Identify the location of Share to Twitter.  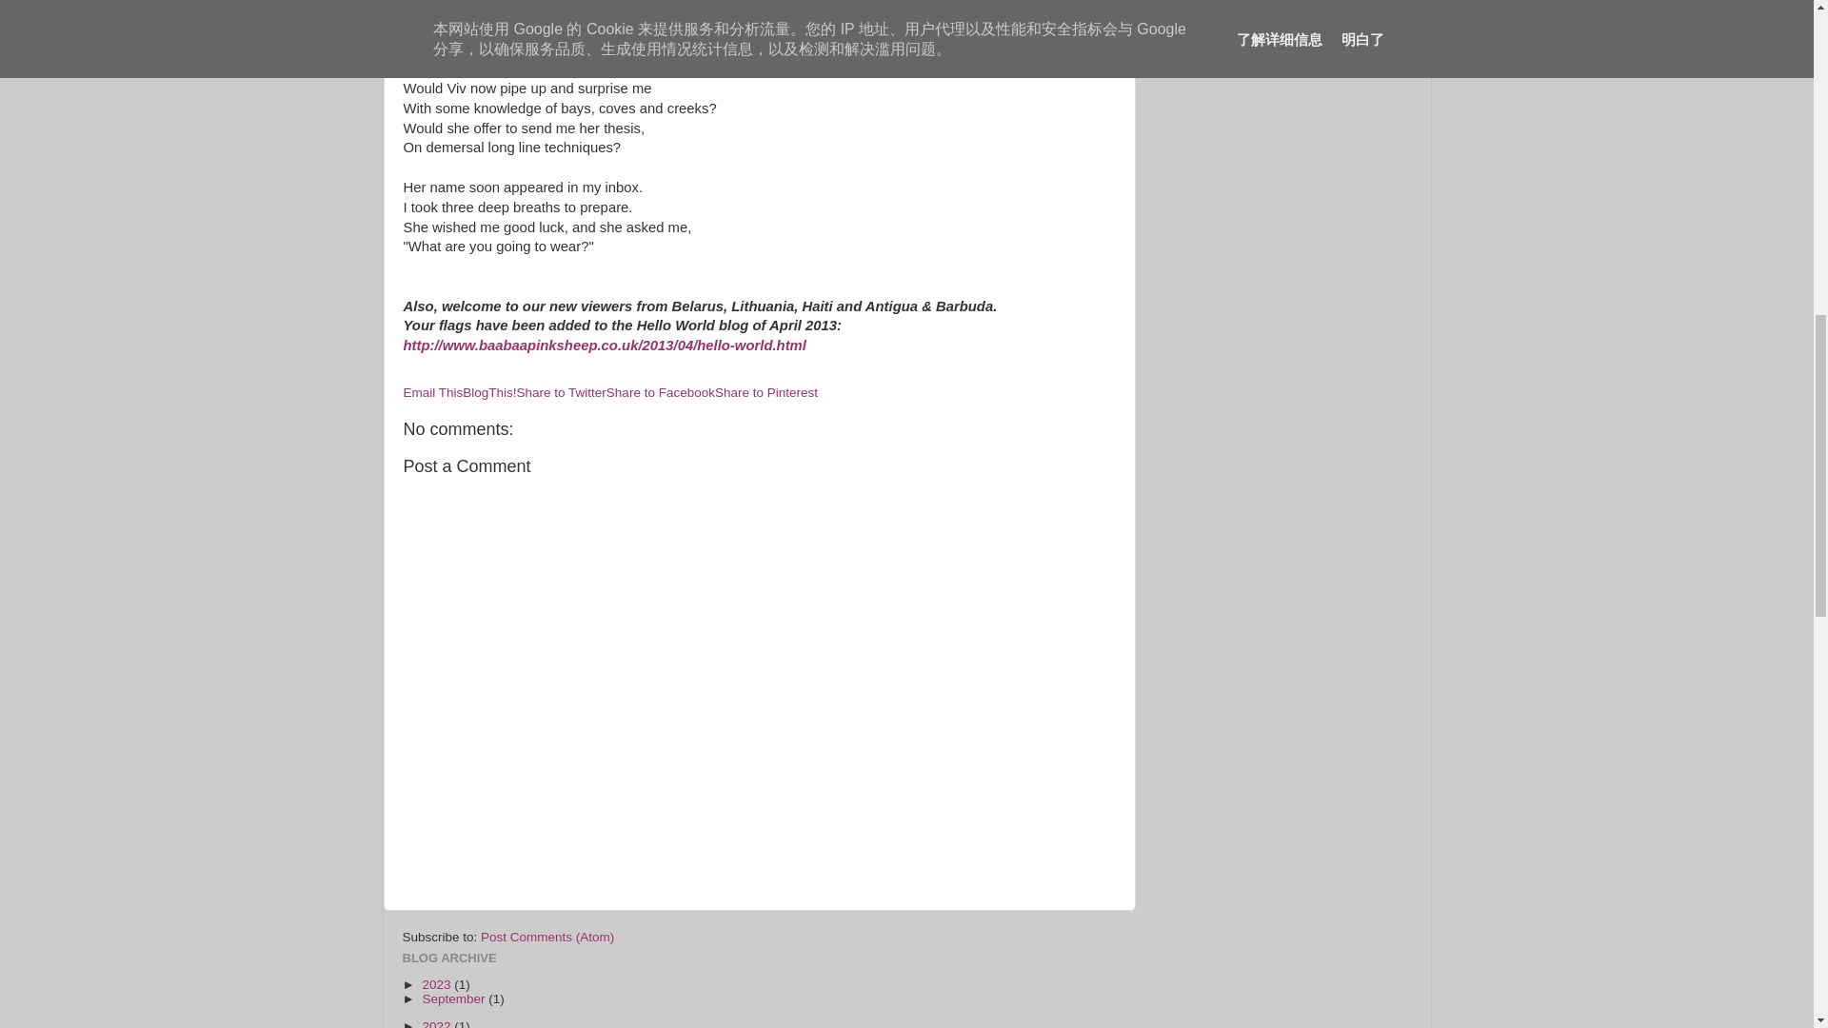
(562, 391).